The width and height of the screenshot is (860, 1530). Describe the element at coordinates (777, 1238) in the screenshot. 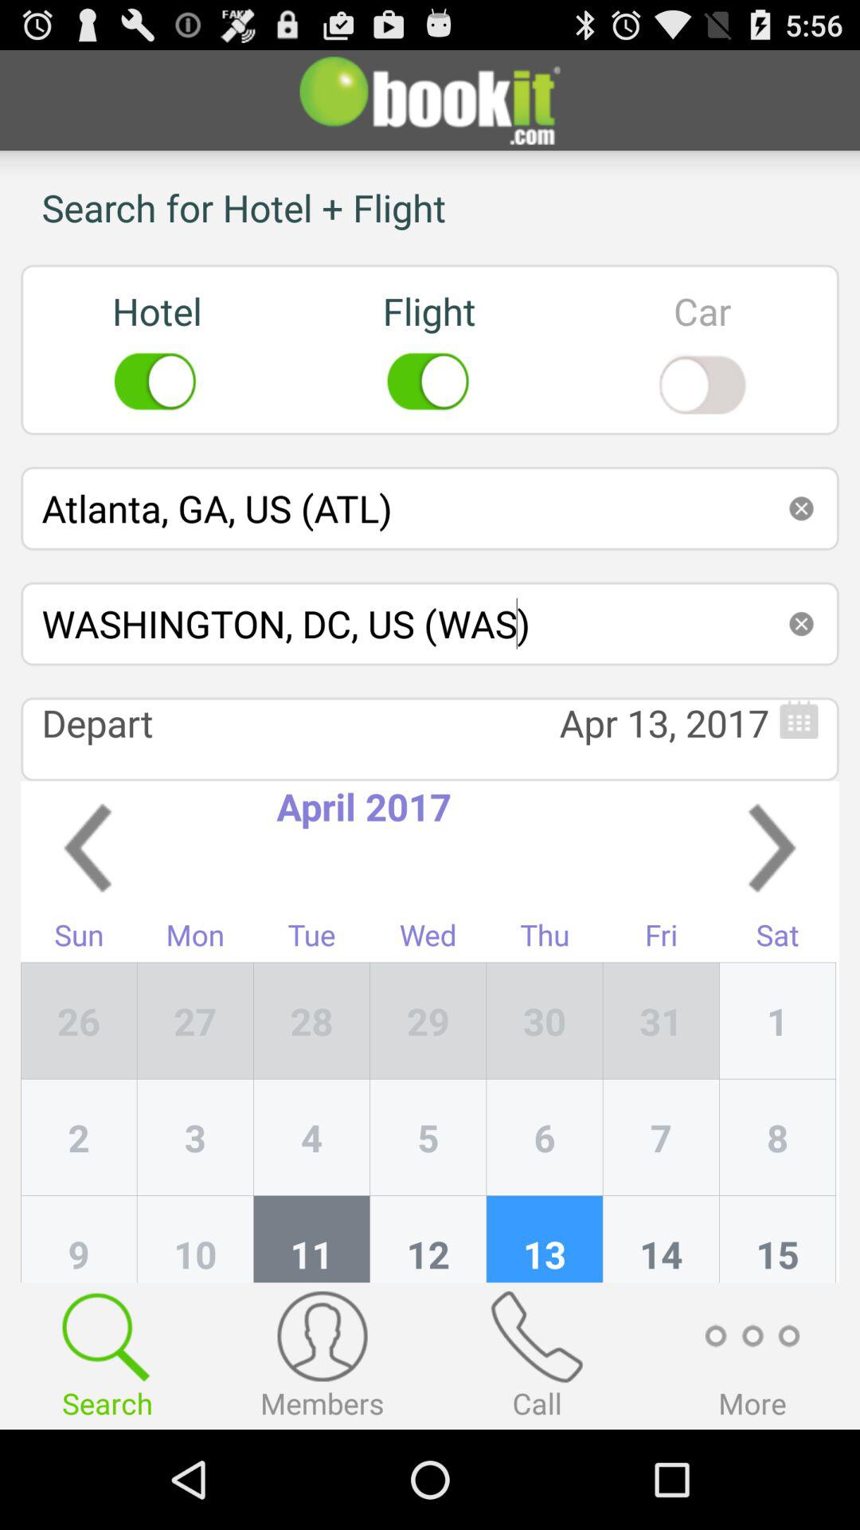

I see `jump until 15` at that location.